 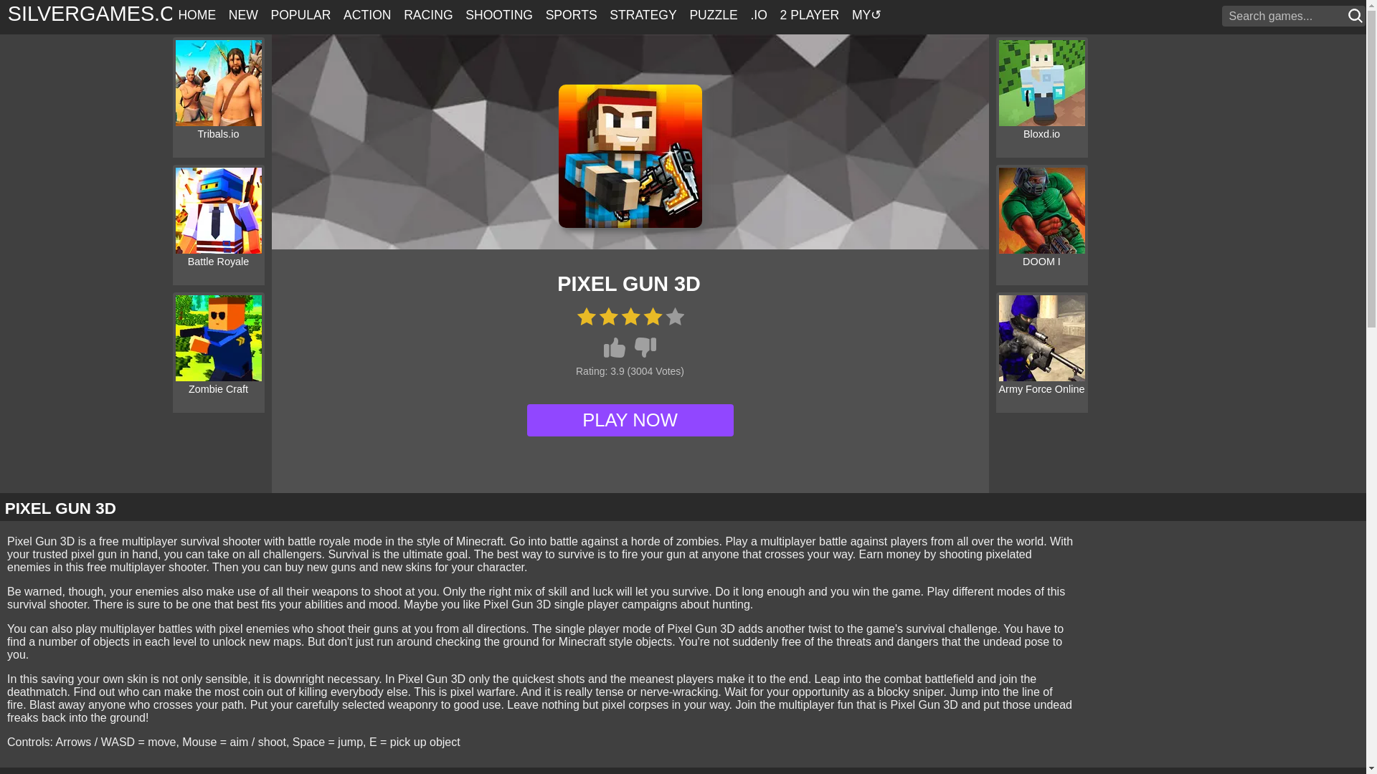 I want to click on HOME, so click(x=197, y=17).